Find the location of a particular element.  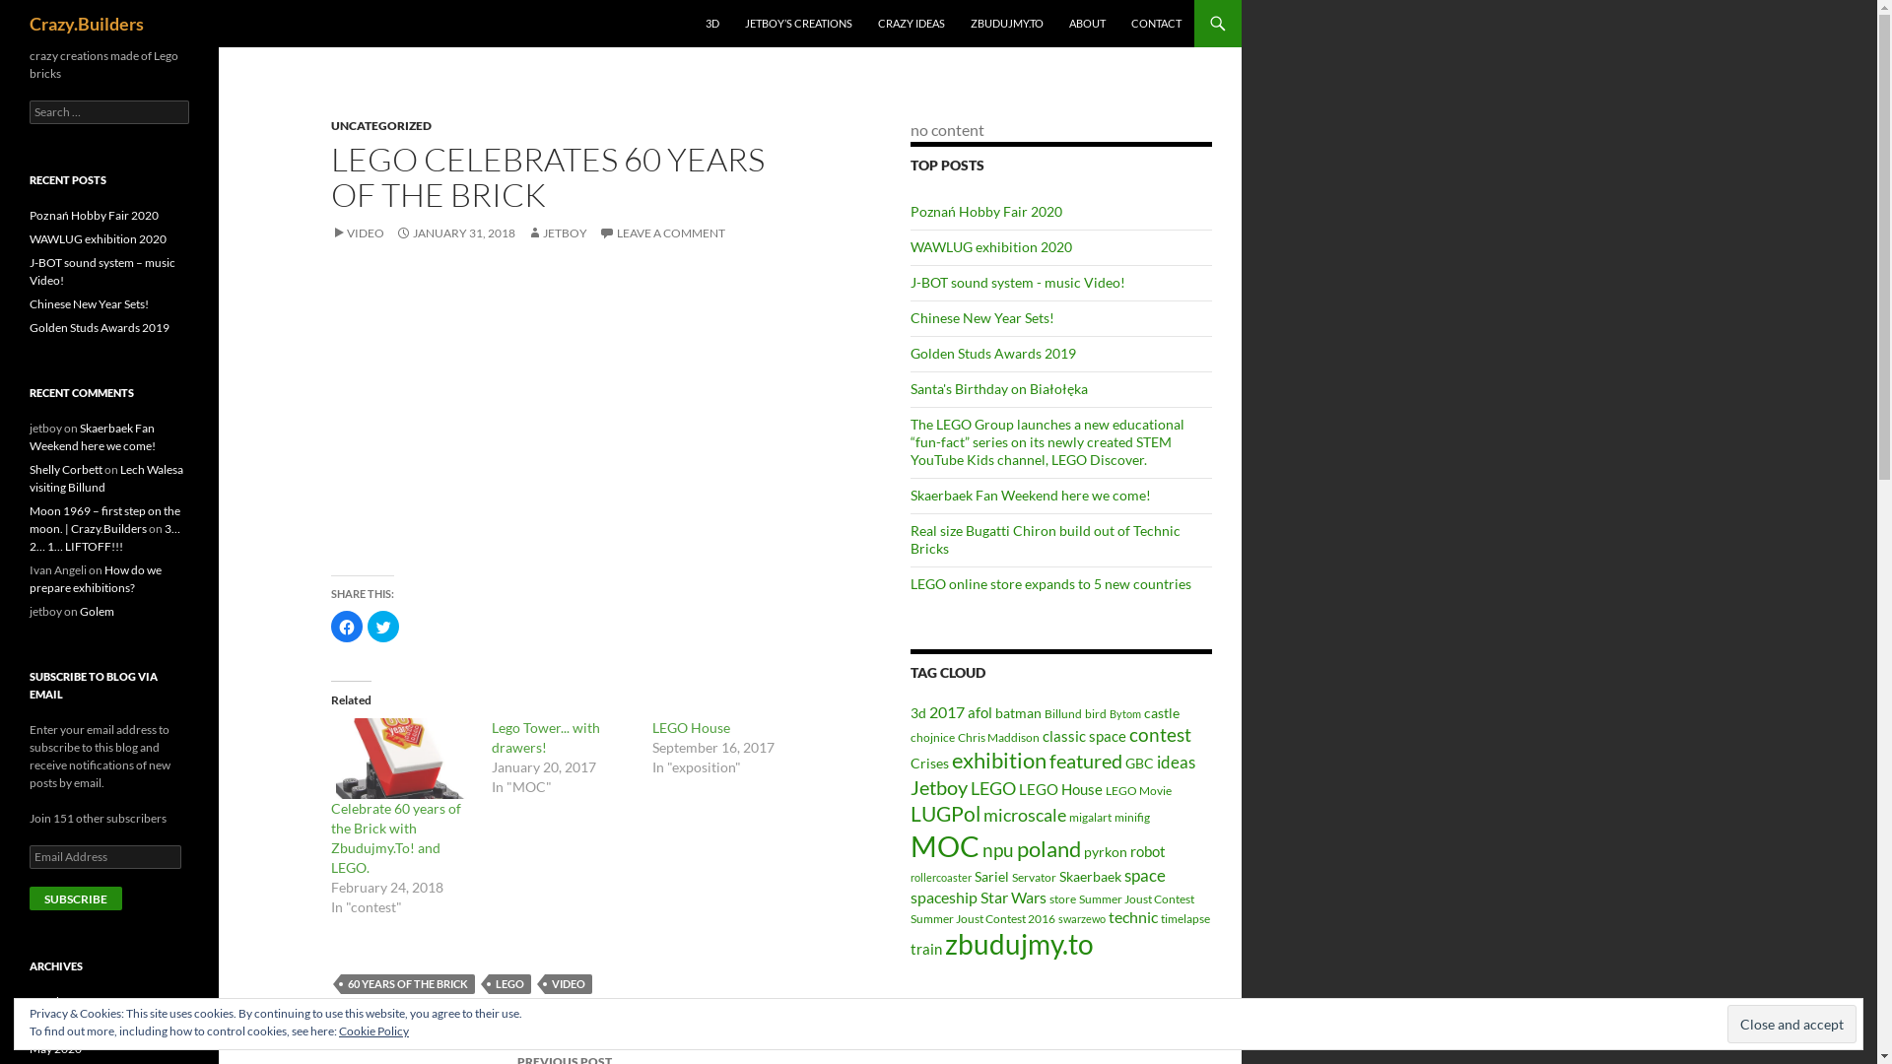

GBC is located at coordinates (1139, 764).